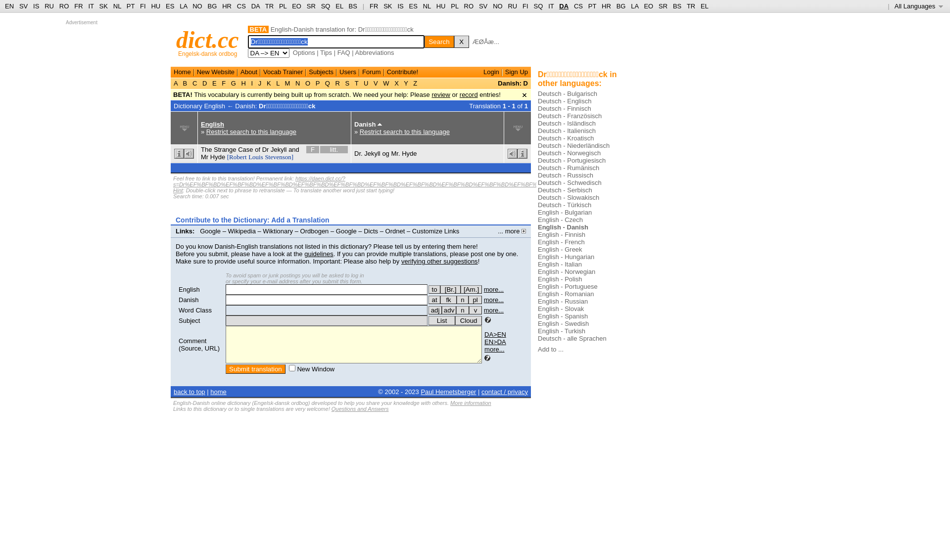  What do you see at coordinates (567, 272) in the screenshot?
I see `English - Norwegian` at bounding box center [567, 272].